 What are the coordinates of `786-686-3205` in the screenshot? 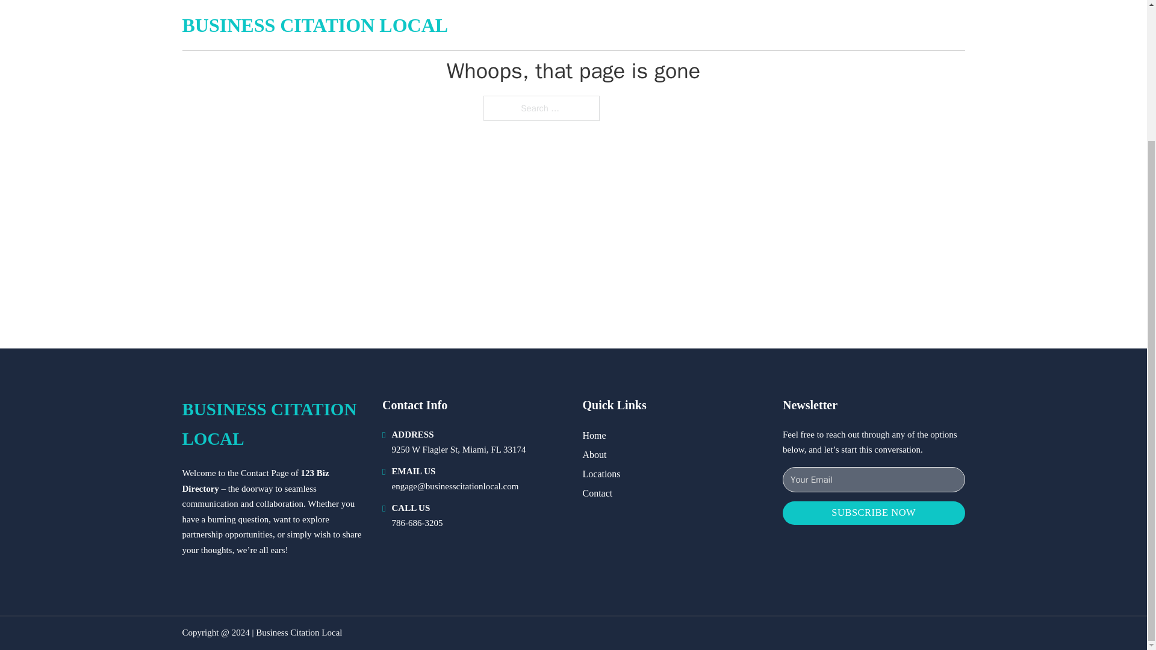 It's located at (417, 522).